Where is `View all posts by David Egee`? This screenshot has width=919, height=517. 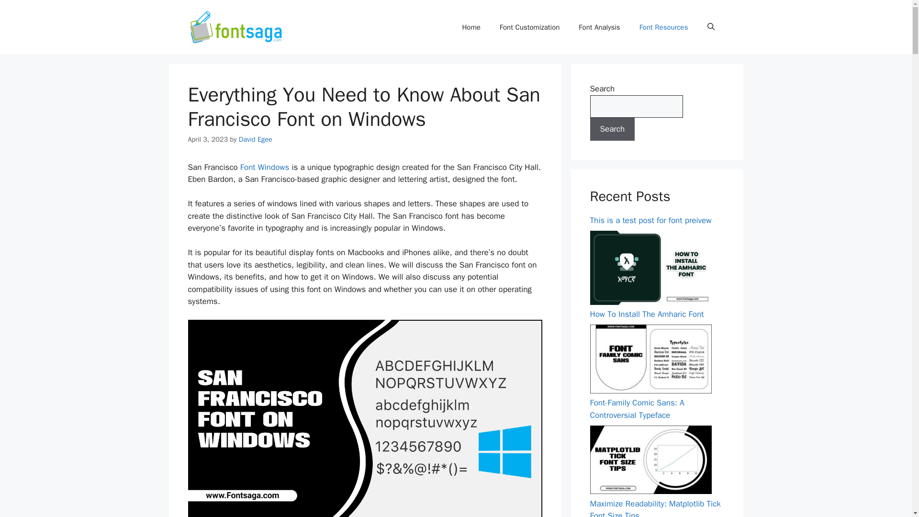 View all posts by David Egee is located at coordinates (256, 139).